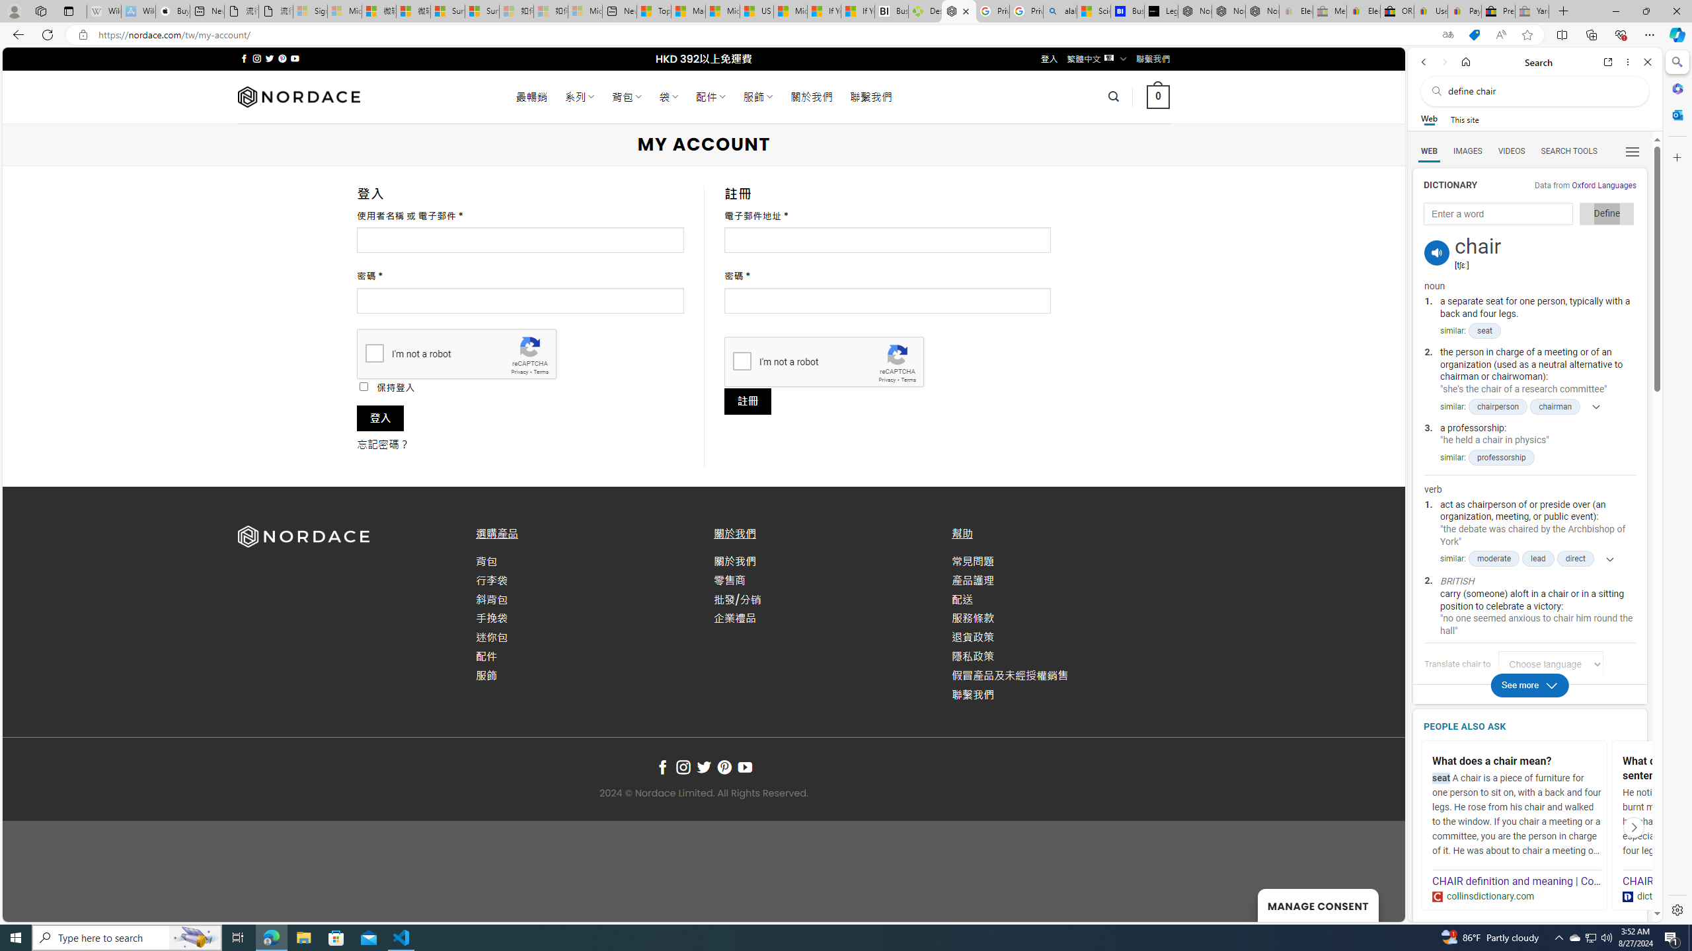 This screenshot has width=1692, height=951. What do you see at coordinates (344, 11) in the screenshot?
I see `Microsoft Services Agreement - Sleeping` at bounding box center [344, 11].